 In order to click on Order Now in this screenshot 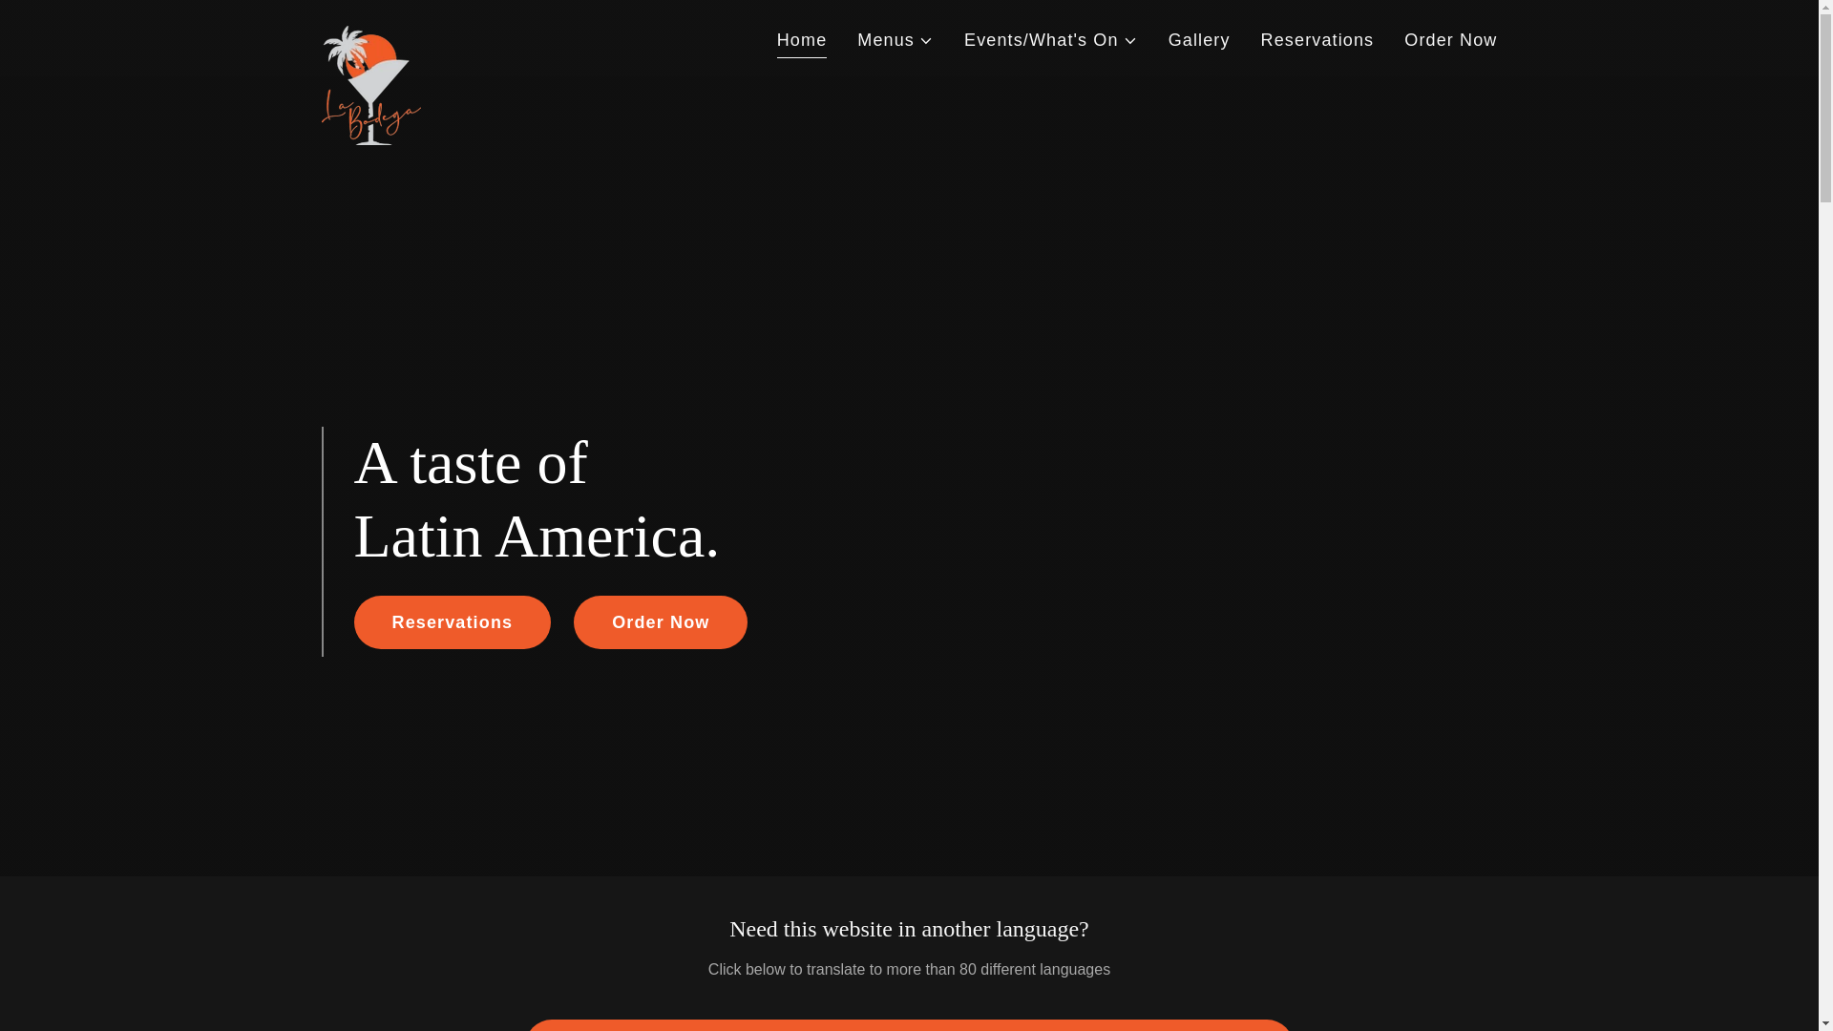, I will do `click(661, 622)`.